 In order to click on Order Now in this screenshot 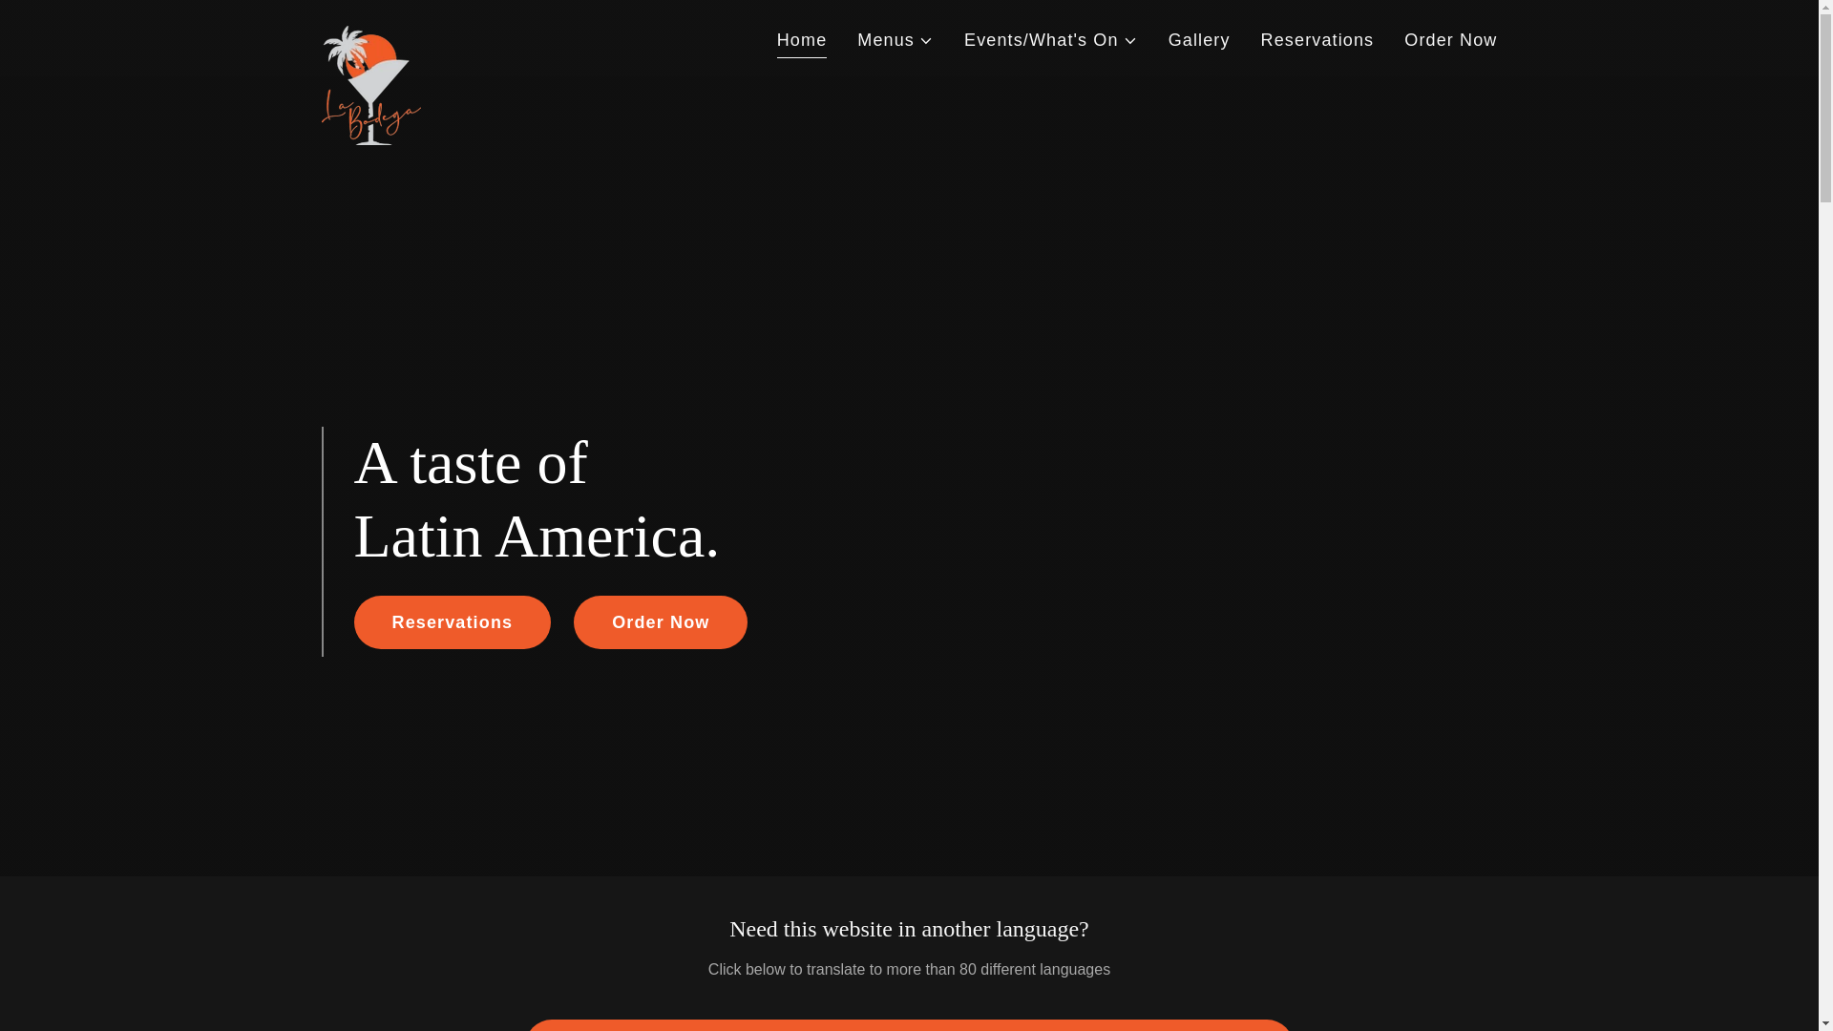, I will do `click(661, 622)`.